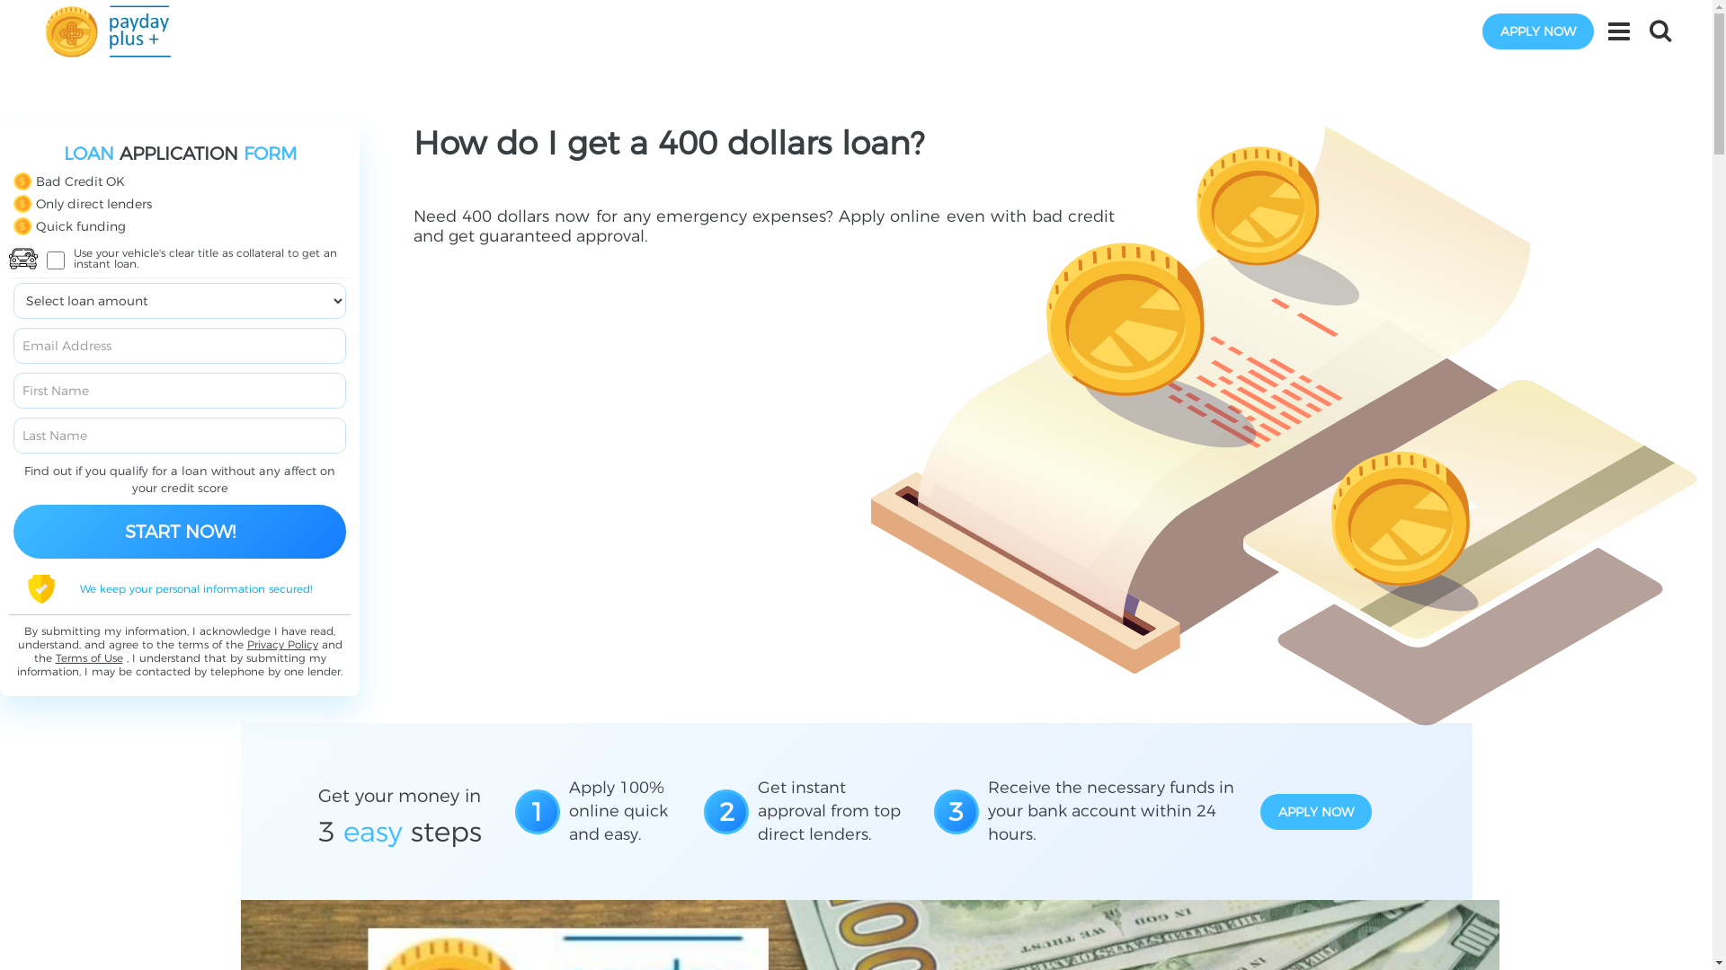 The width and height of the screenshot is (1726, 970). I want to click on APPLY NOW, so click(1538, 31).